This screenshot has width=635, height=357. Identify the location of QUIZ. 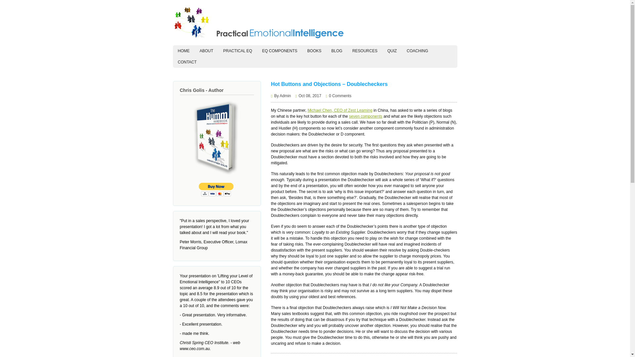
(392, 51).